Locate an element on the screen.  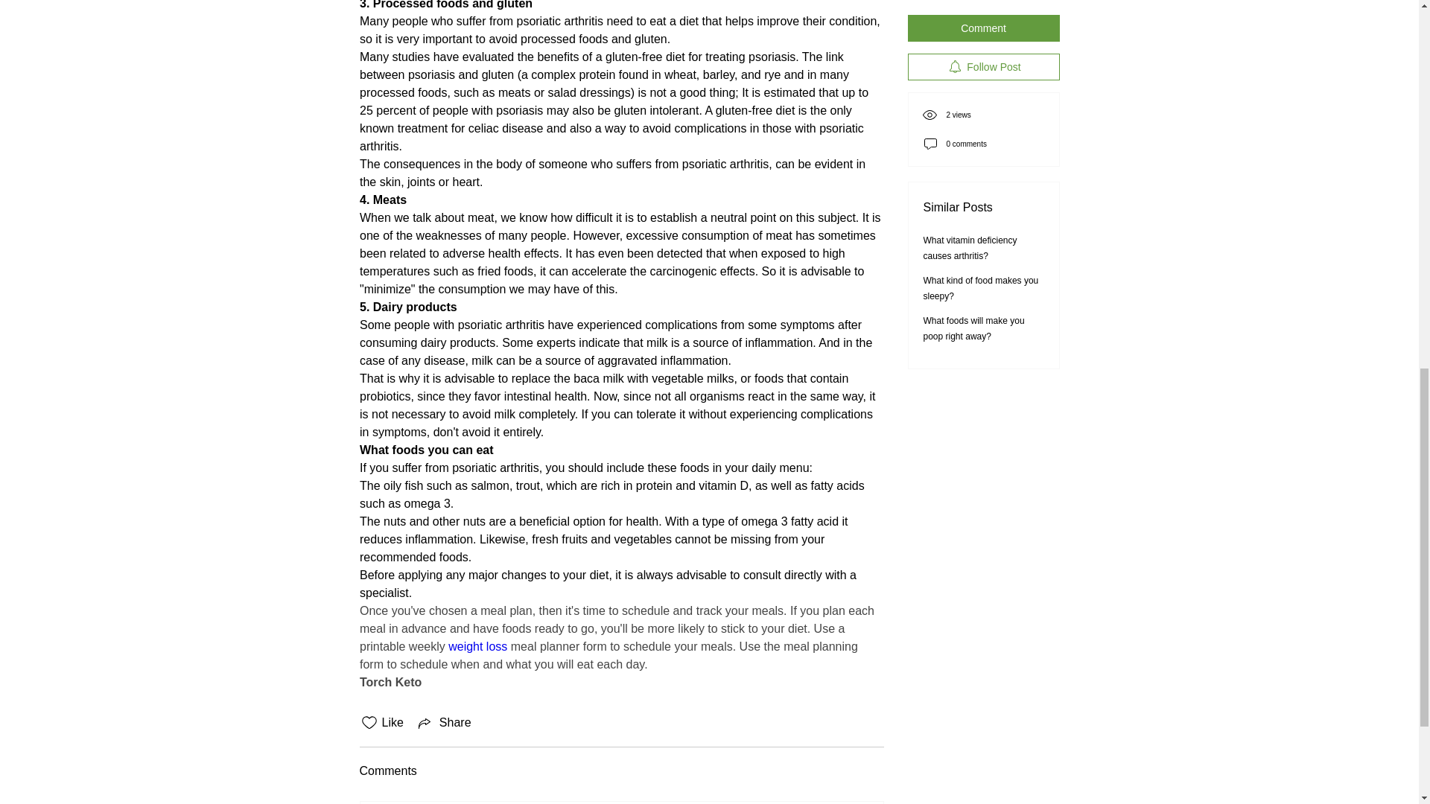
Share is located at coordinates (444, 722).